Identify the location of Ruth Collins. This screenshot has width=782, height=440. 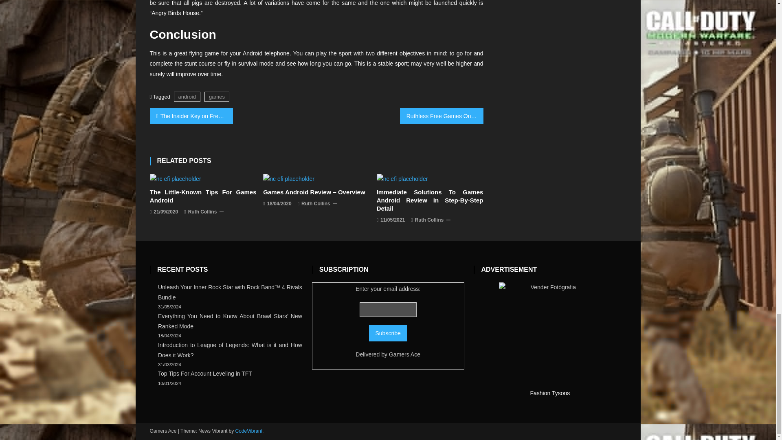
(429, 220).